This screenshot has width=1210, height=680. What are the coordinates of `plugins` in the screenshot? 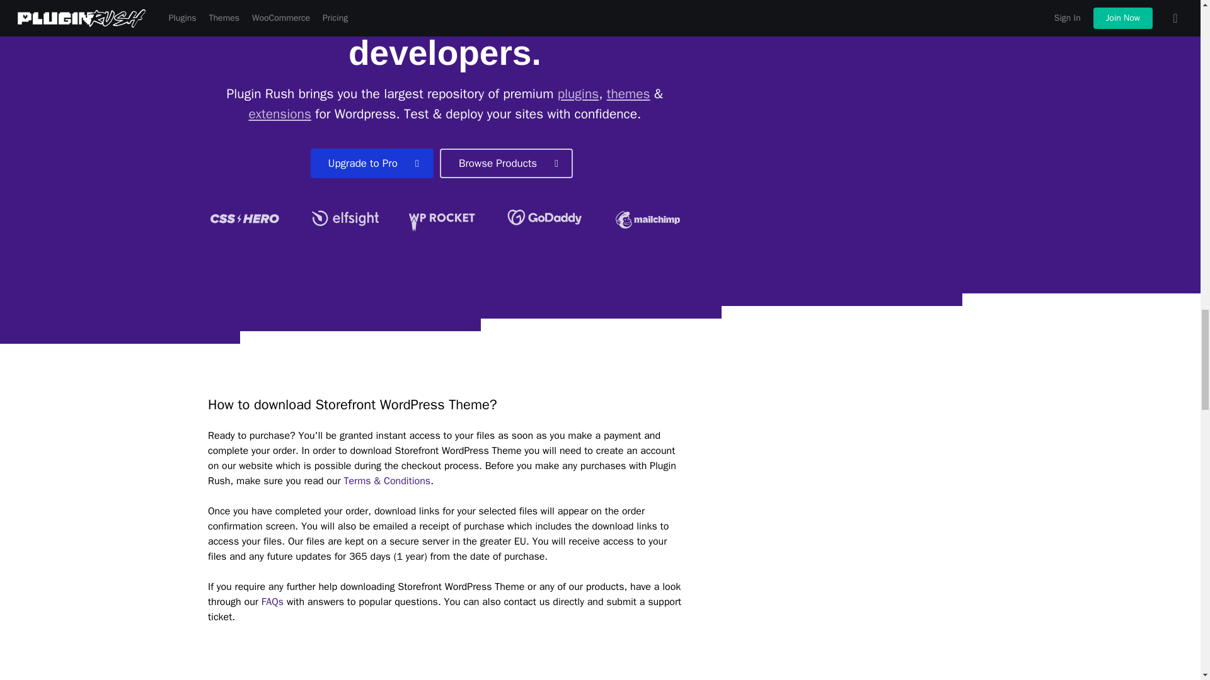 It's located at (579, 94).